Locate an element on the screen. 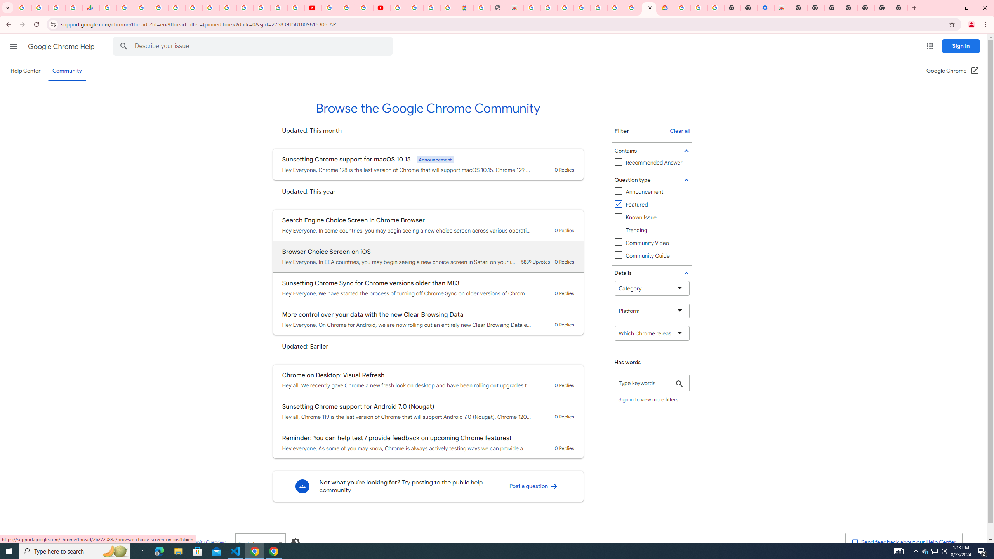 The width and height of the screenshot is (994, 559). New Tab is located at coordinates (799, 8).